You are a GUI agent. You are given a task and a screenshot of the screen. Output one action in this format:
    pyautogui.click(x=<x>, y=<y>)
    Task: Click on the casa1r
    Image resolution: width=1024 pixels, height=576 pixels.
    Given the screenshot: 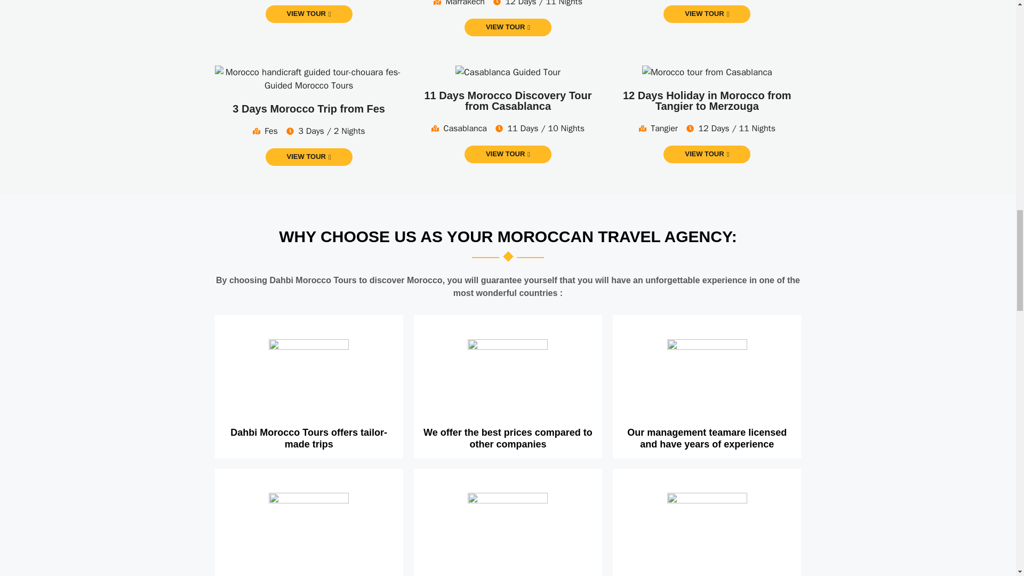 What is the action you would take?
    pyautogui.click(x=508, y=73)
    